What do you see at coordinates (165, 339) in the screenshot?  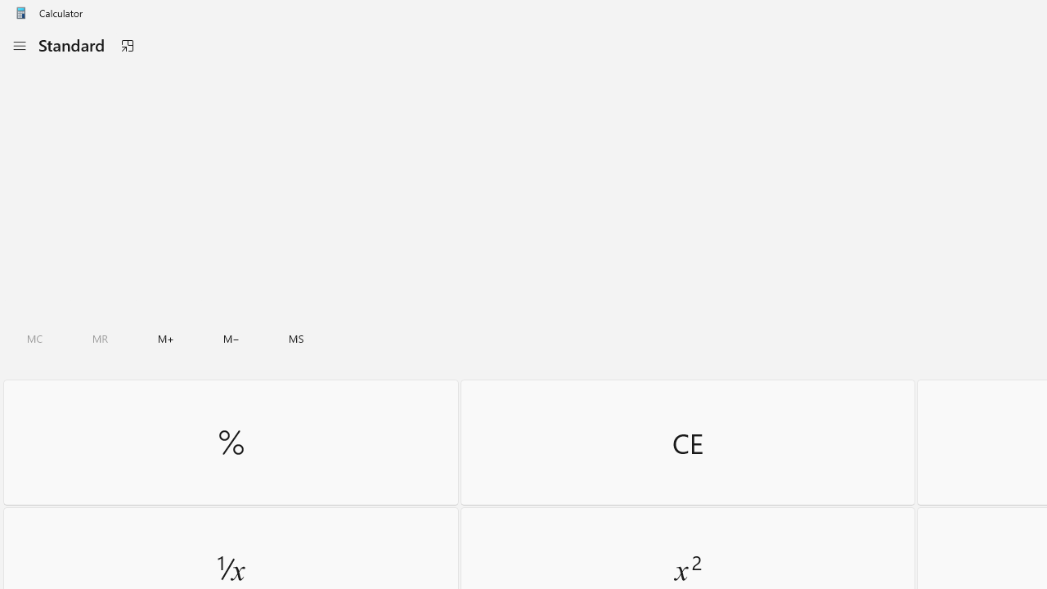 I see `Memory add` at bounding box center [165, 339].